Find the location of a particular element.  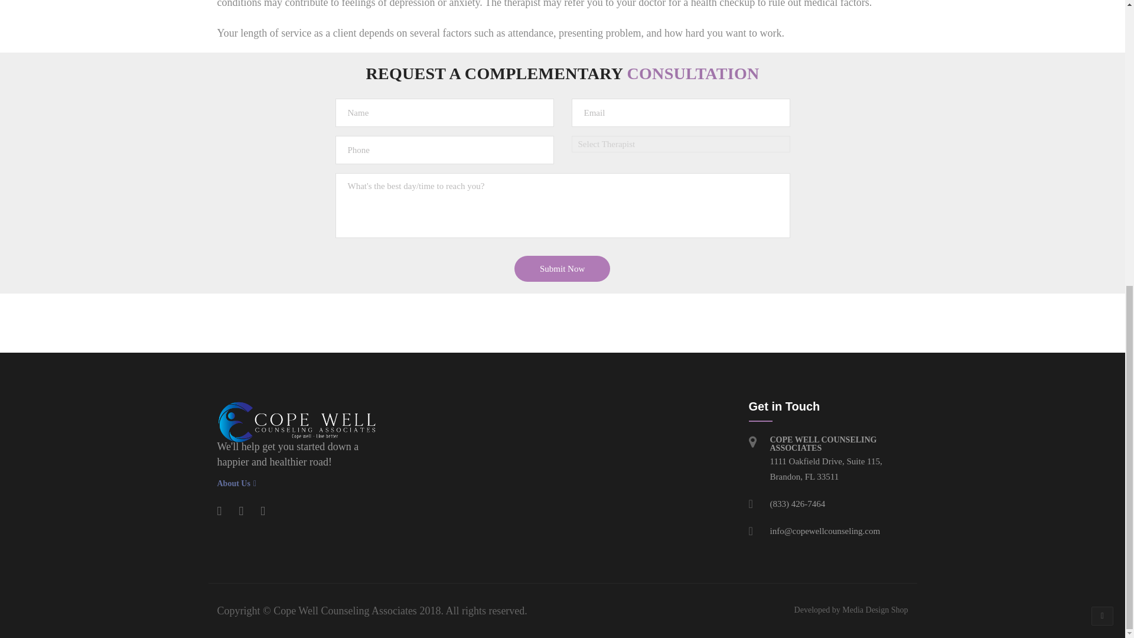

Submit Now is located at coordinates (562, 269).